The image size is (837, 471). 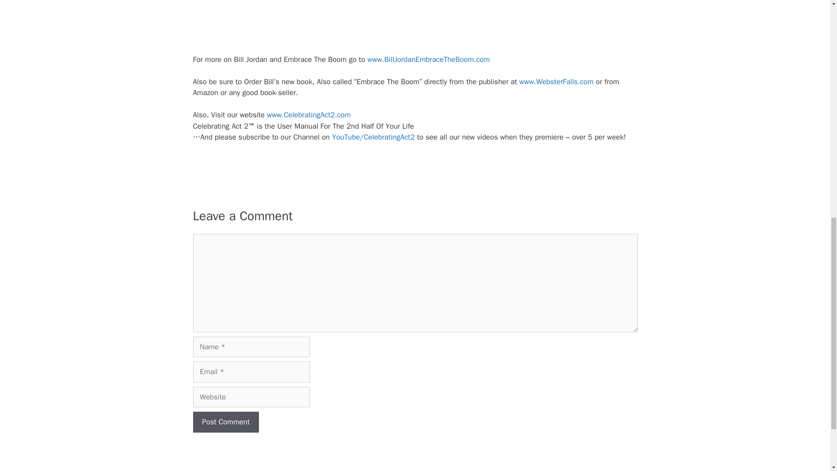 What do you see at coordinates (309, 115) in the screenshot?
I see `www.CelebratingAct2.com` at bounding box center [309, 115].